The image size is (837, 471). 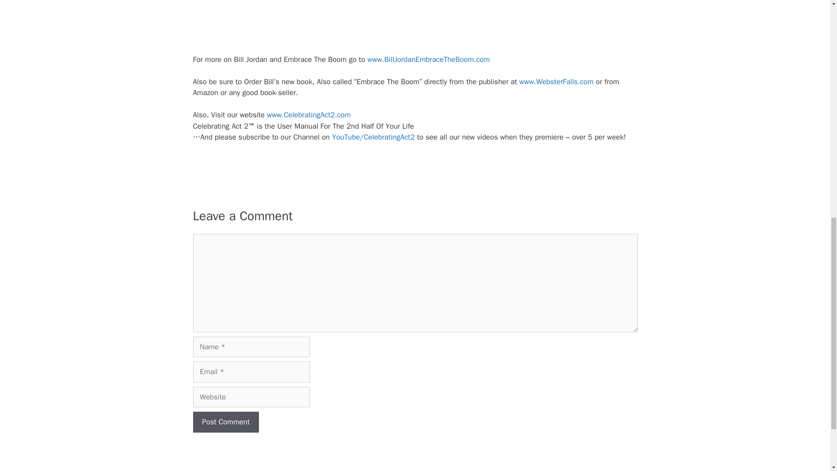 What do you see at coordinates (309, 115) in the screenshot?
I see `www.CelebratingAct2.com` at bounding box center [309, 115].